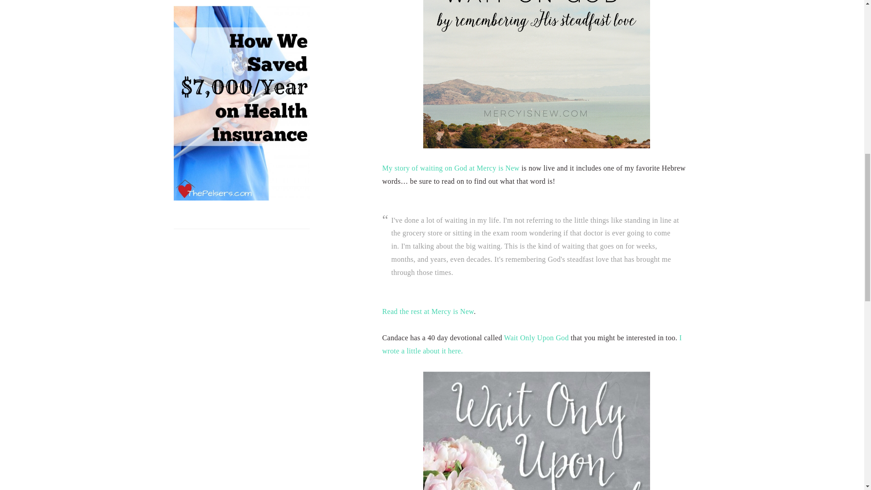 The width and height of the screenshot is (871, 490). I want to click on Wait Only Upon God, so click(536, 338).